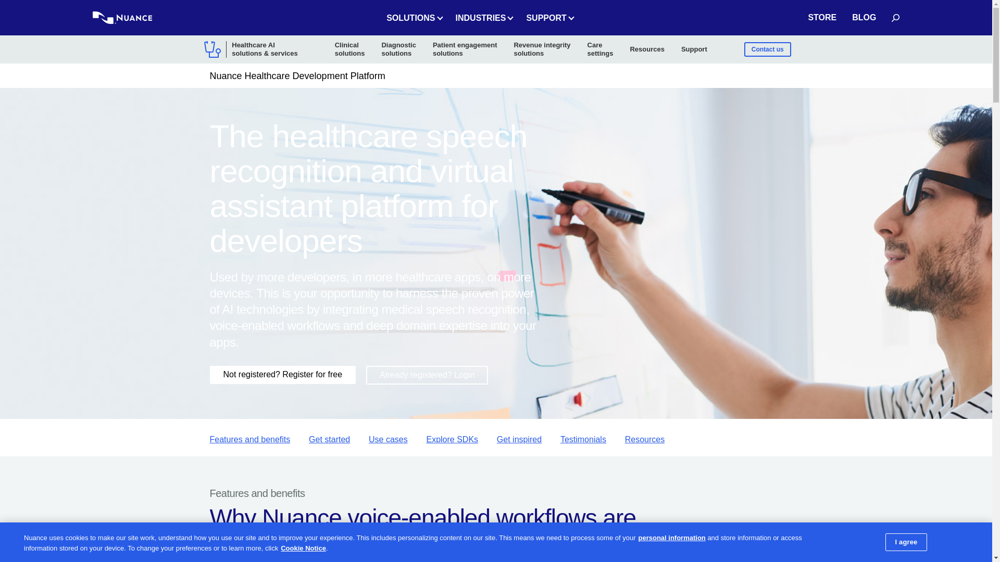  What do you see at coordinates (548, 18) in the screenshot?
I see `SUPPORT` at bounding box center [548, 18].